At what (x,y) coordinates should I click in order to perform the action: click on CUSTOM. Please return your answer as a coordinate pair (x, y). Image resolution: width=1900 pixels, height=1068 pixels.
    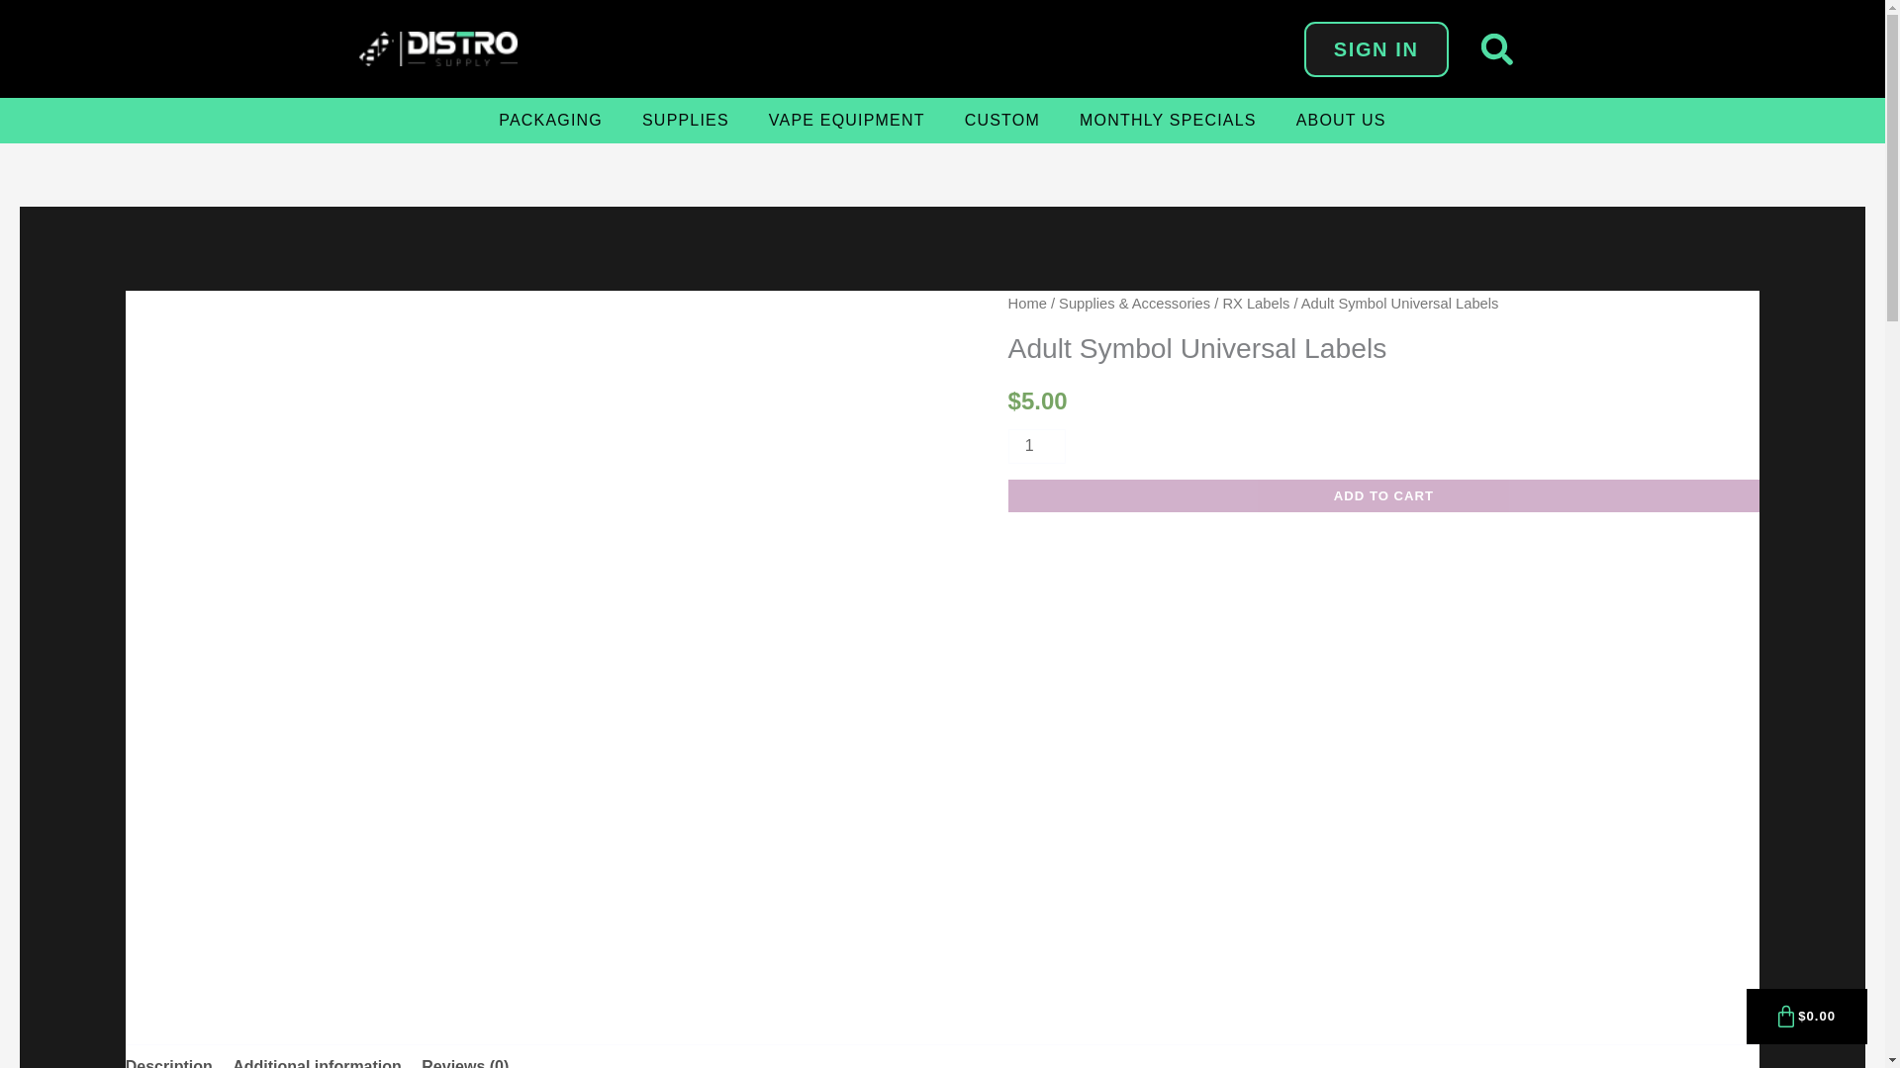
    Looking at the image, I should click on (1001, 121).